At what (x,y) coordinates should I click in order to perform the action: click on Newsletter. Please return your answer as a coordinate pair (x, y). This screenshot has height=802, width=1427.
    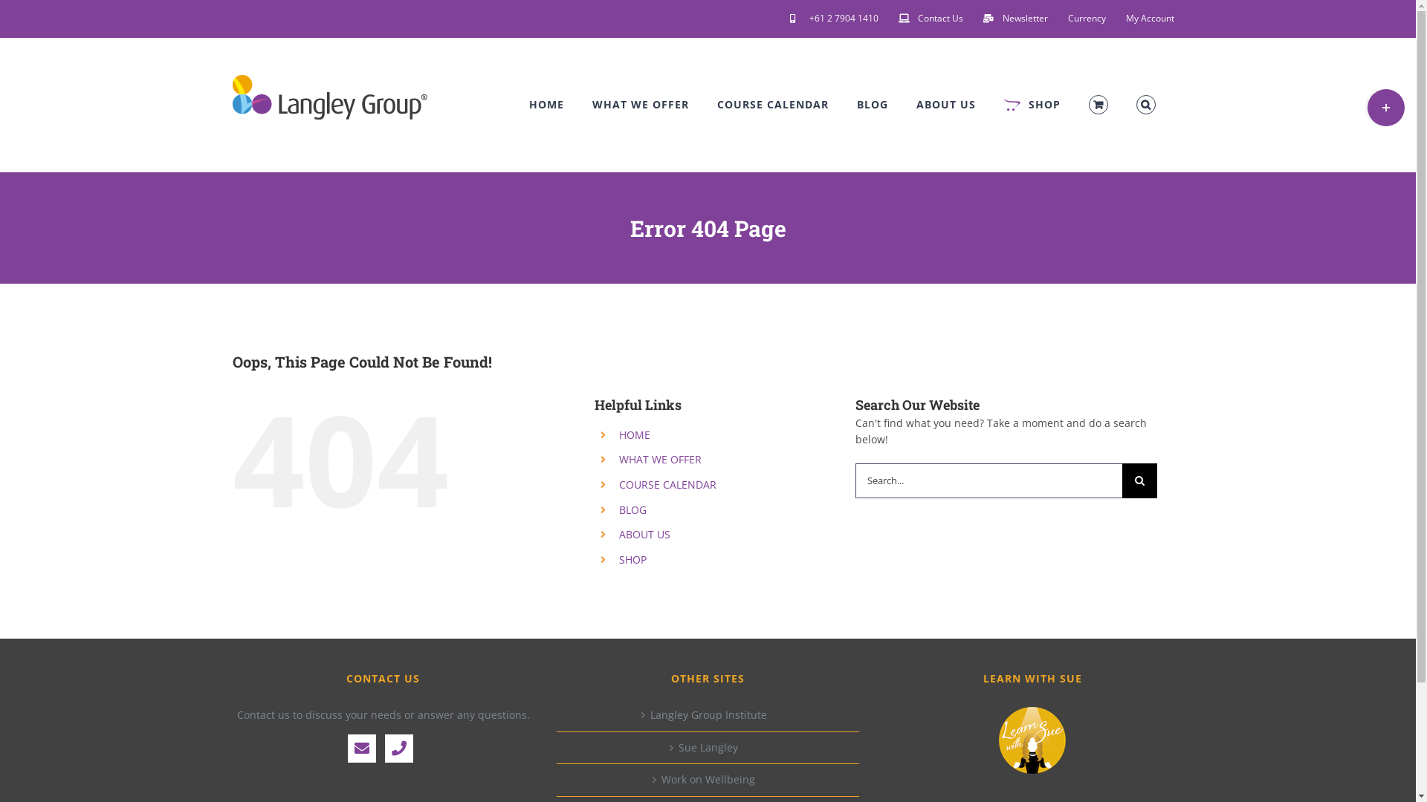
    Looking at the image, I should click on (1015, 19).